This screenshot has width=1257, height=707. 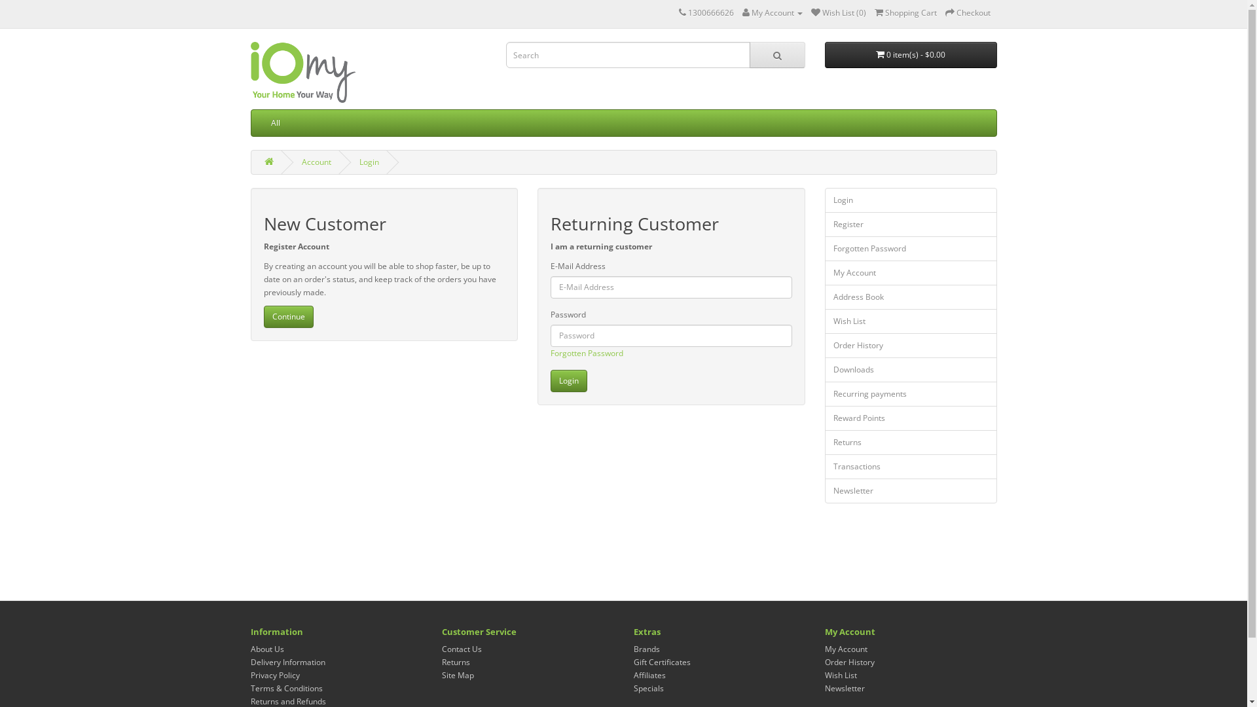 What do you see at coordinates (846, 649) in the screenshot?
I see `My Account` at bounding box center [846, 649].